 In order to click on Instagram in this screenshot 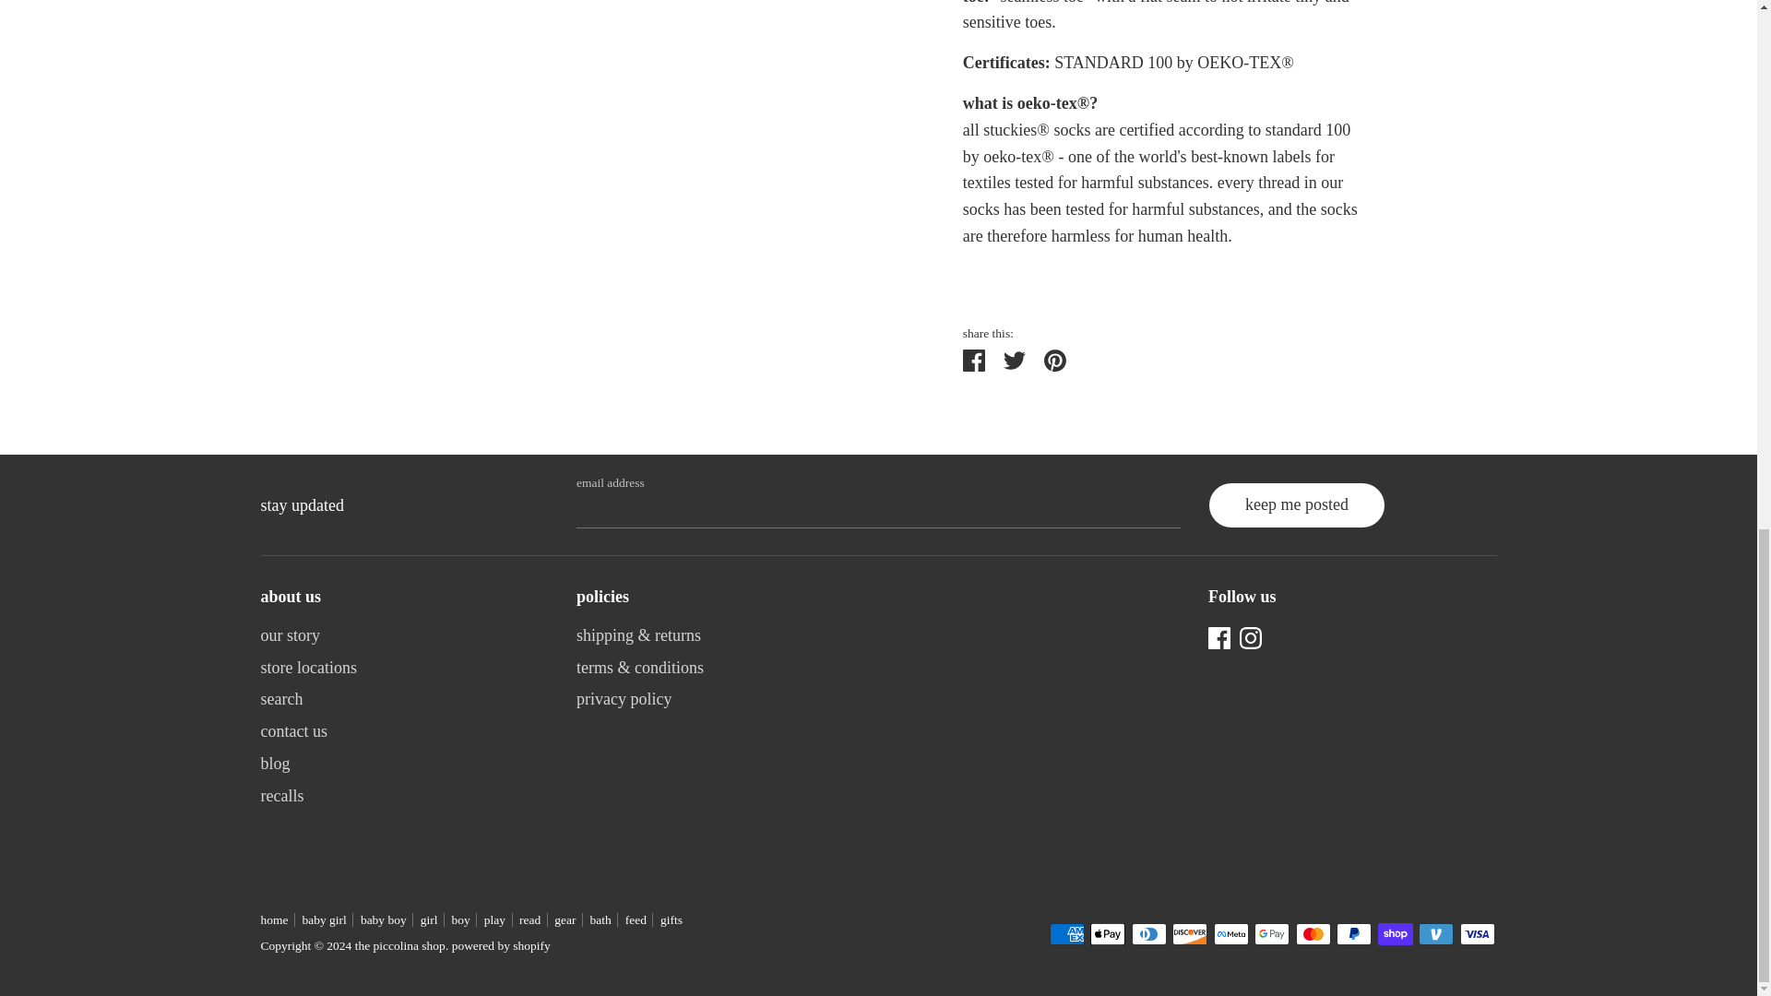, I will do `click(1251, 636)`.